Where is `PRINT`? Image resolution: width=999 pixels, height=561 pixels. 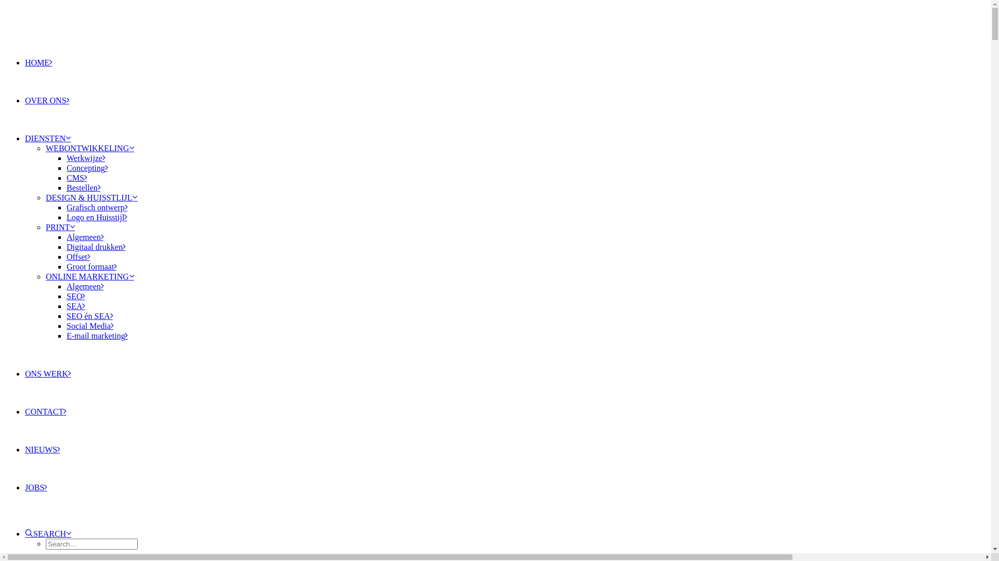 PRINT is located at coordinates (60, 228).